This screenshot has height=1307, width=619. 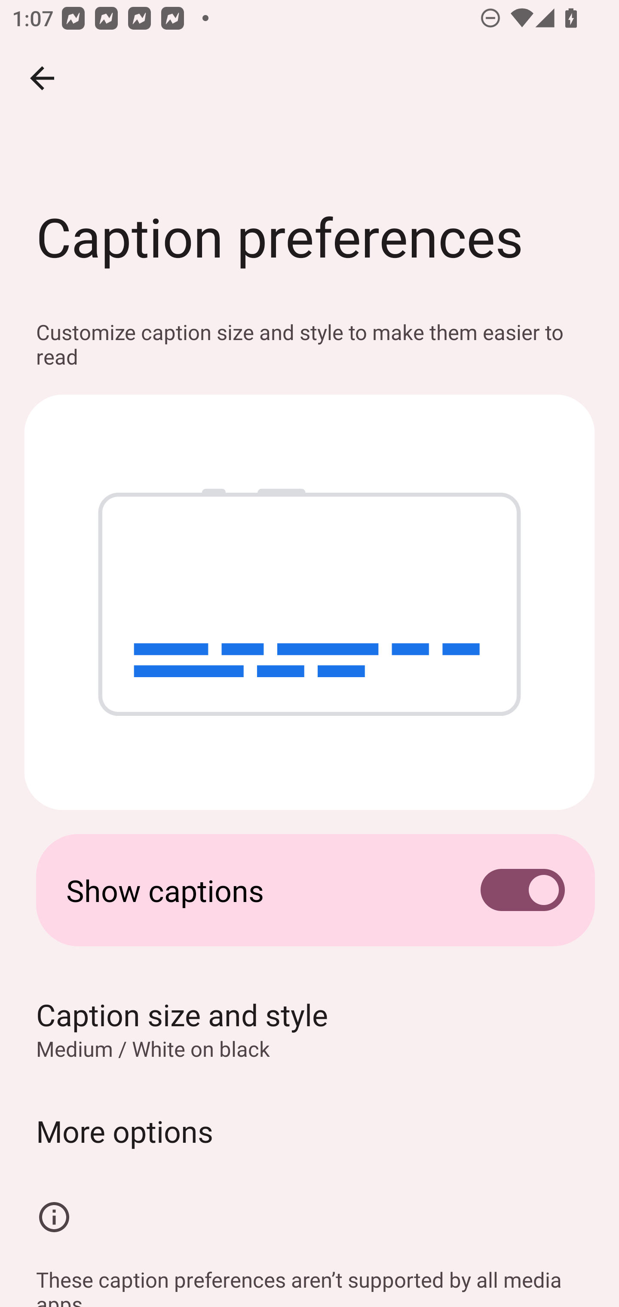 What do you see at coordinates (309, 1028) in the screenshot?
I see `Caption size and style Medium / White on black` at bounding box center [309, 1028].